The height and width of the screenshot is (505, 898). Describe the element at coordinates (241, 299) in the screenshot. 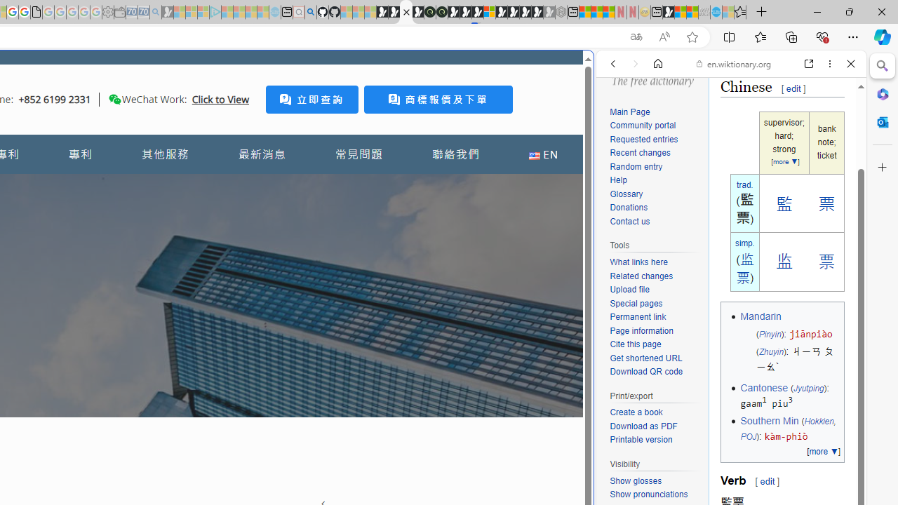

I see `Play Cave FRVR in your browser | Games from Microsoft Start` at that location.